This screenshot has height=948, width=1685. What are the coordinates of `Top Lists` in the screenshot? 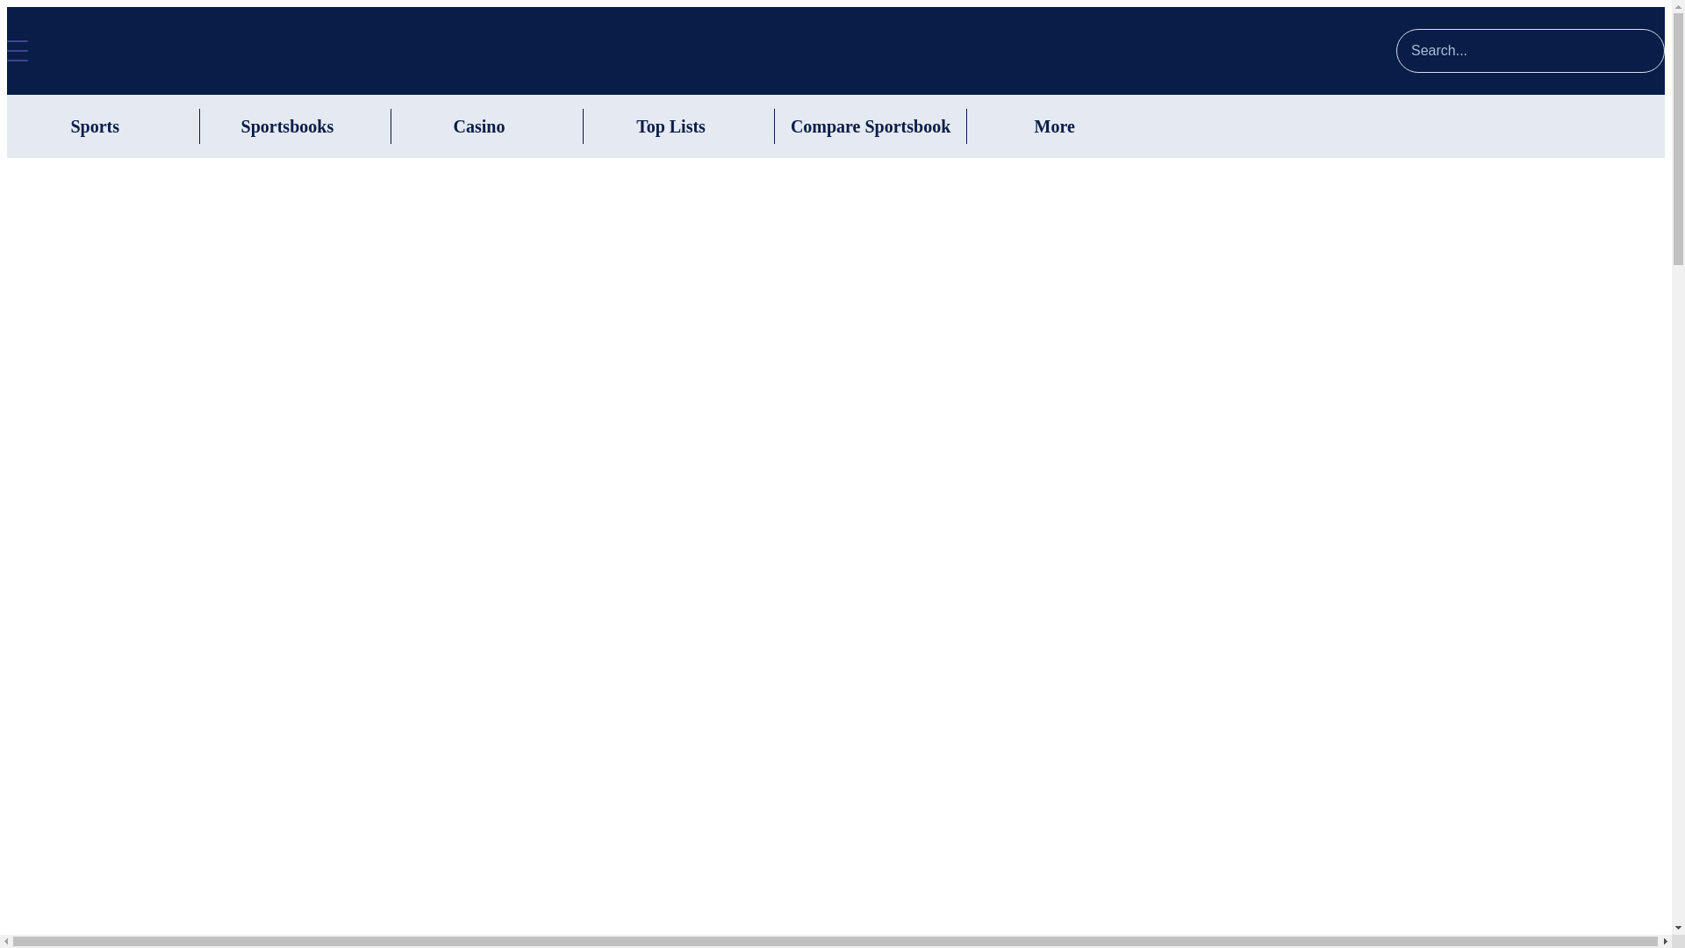 It's located at (670, 126).